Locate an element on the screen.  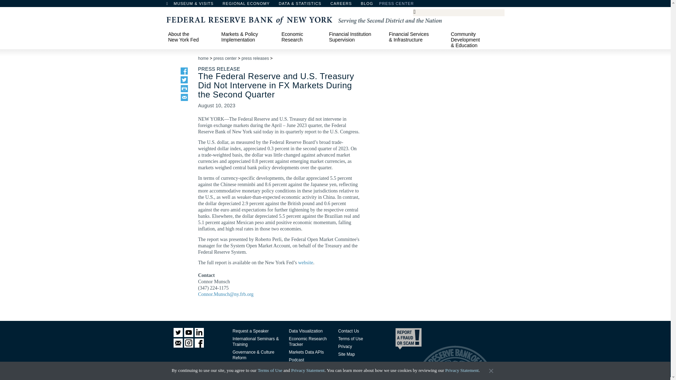
Press Center is located at coordinates (400, 5).